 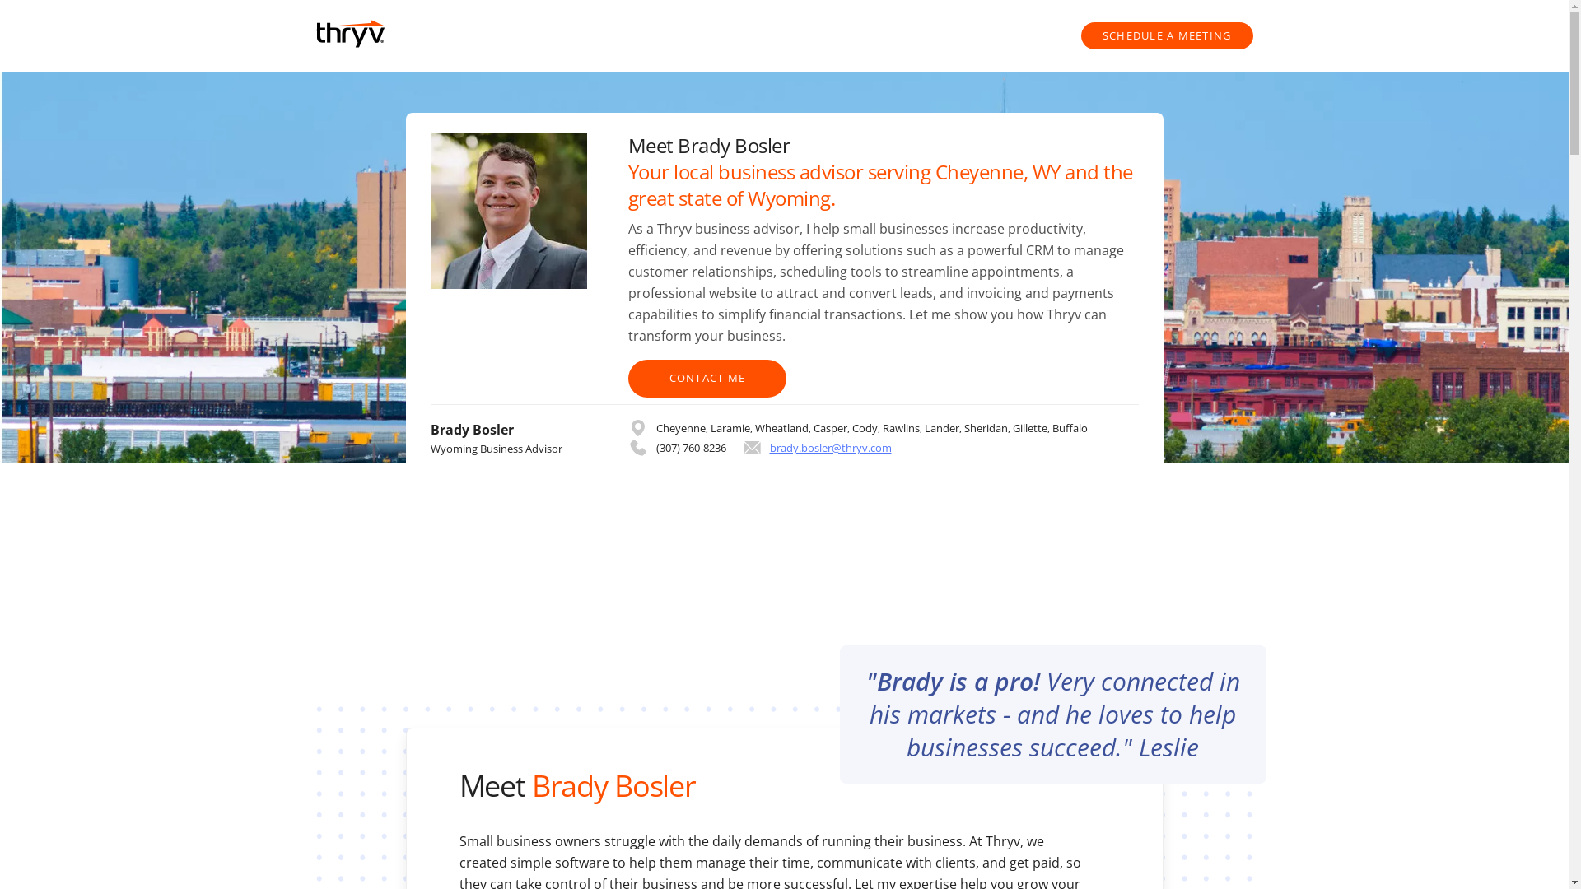 I want to click on brady.bosler@thryv.com, so click(x=817, y=448).